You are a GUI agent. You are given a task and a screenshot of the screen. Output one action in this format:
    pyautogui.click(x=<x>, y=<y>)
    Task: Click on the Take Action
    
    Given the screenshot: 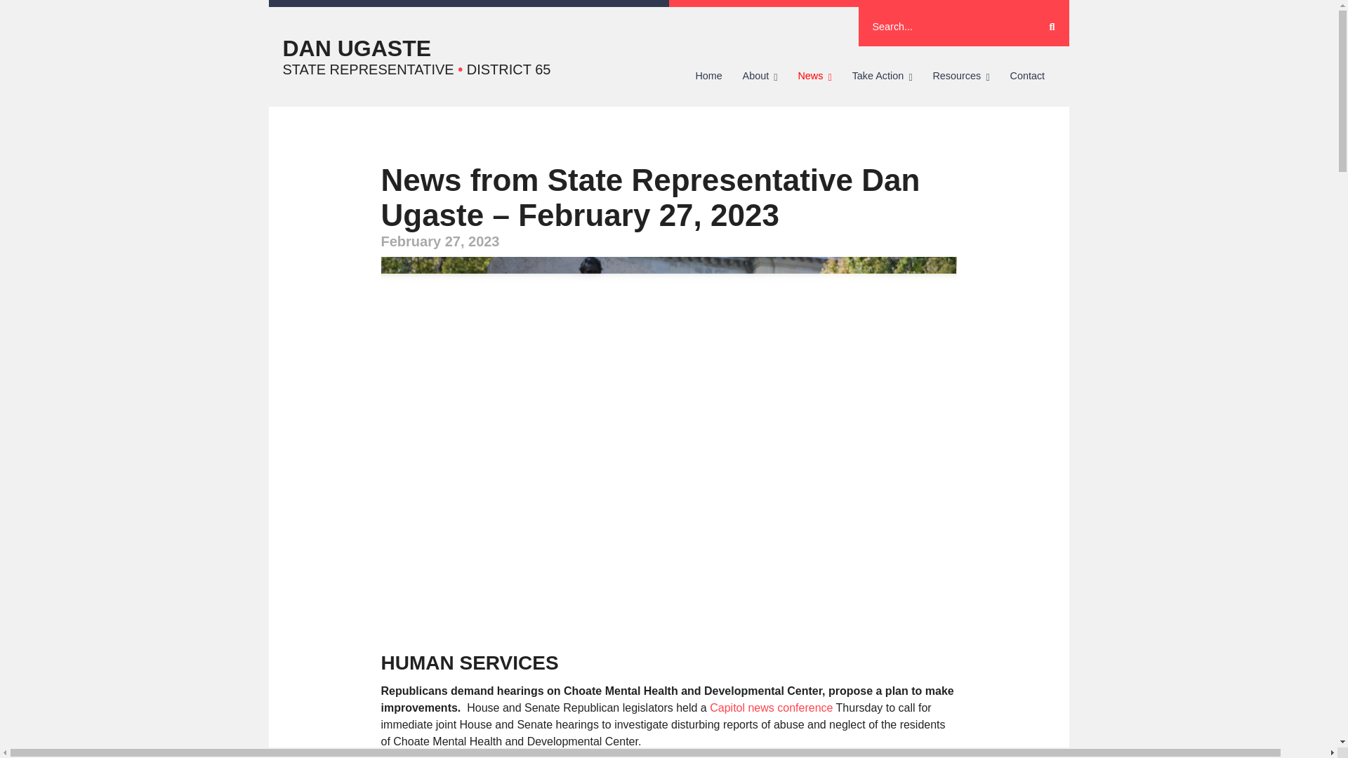 What is the action you would take?
    pyautogui.click(x=882, y=76)
    